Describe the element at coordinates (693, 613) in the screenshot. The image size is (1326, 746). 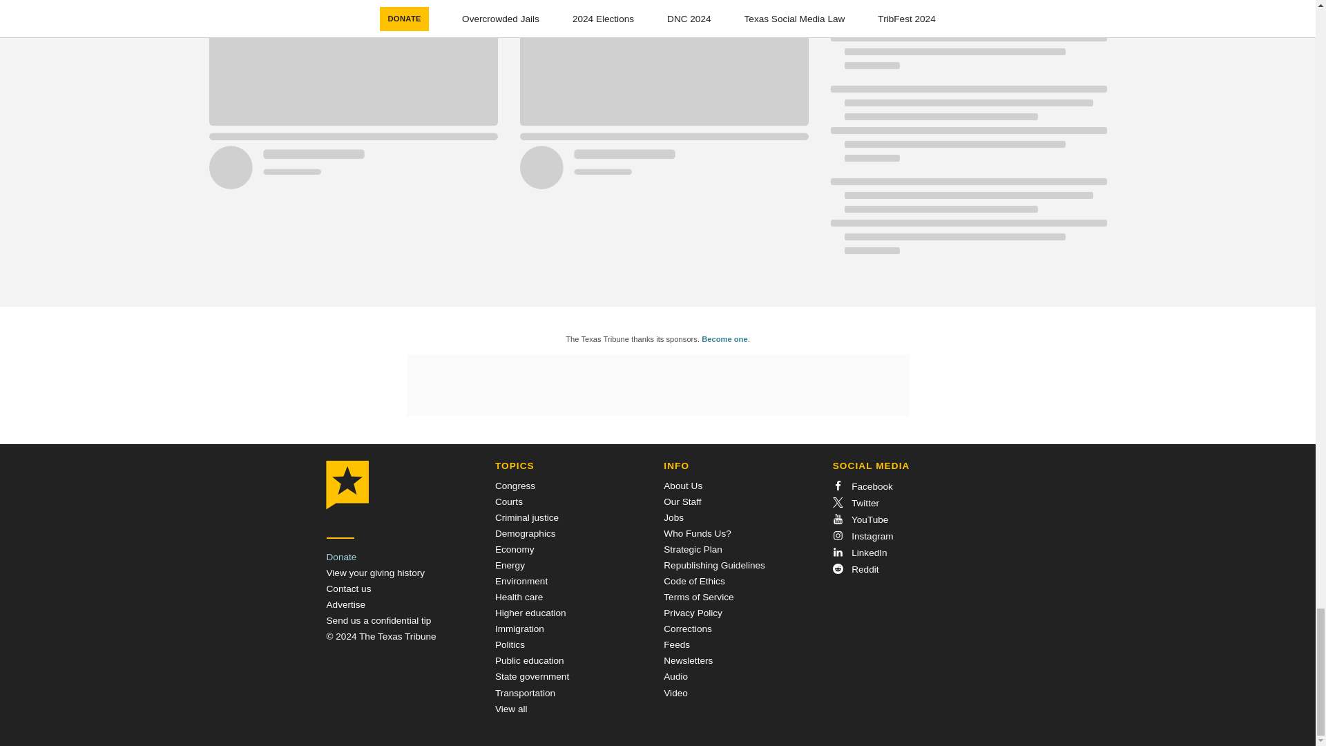
I see `Privacy Policy` at that location.